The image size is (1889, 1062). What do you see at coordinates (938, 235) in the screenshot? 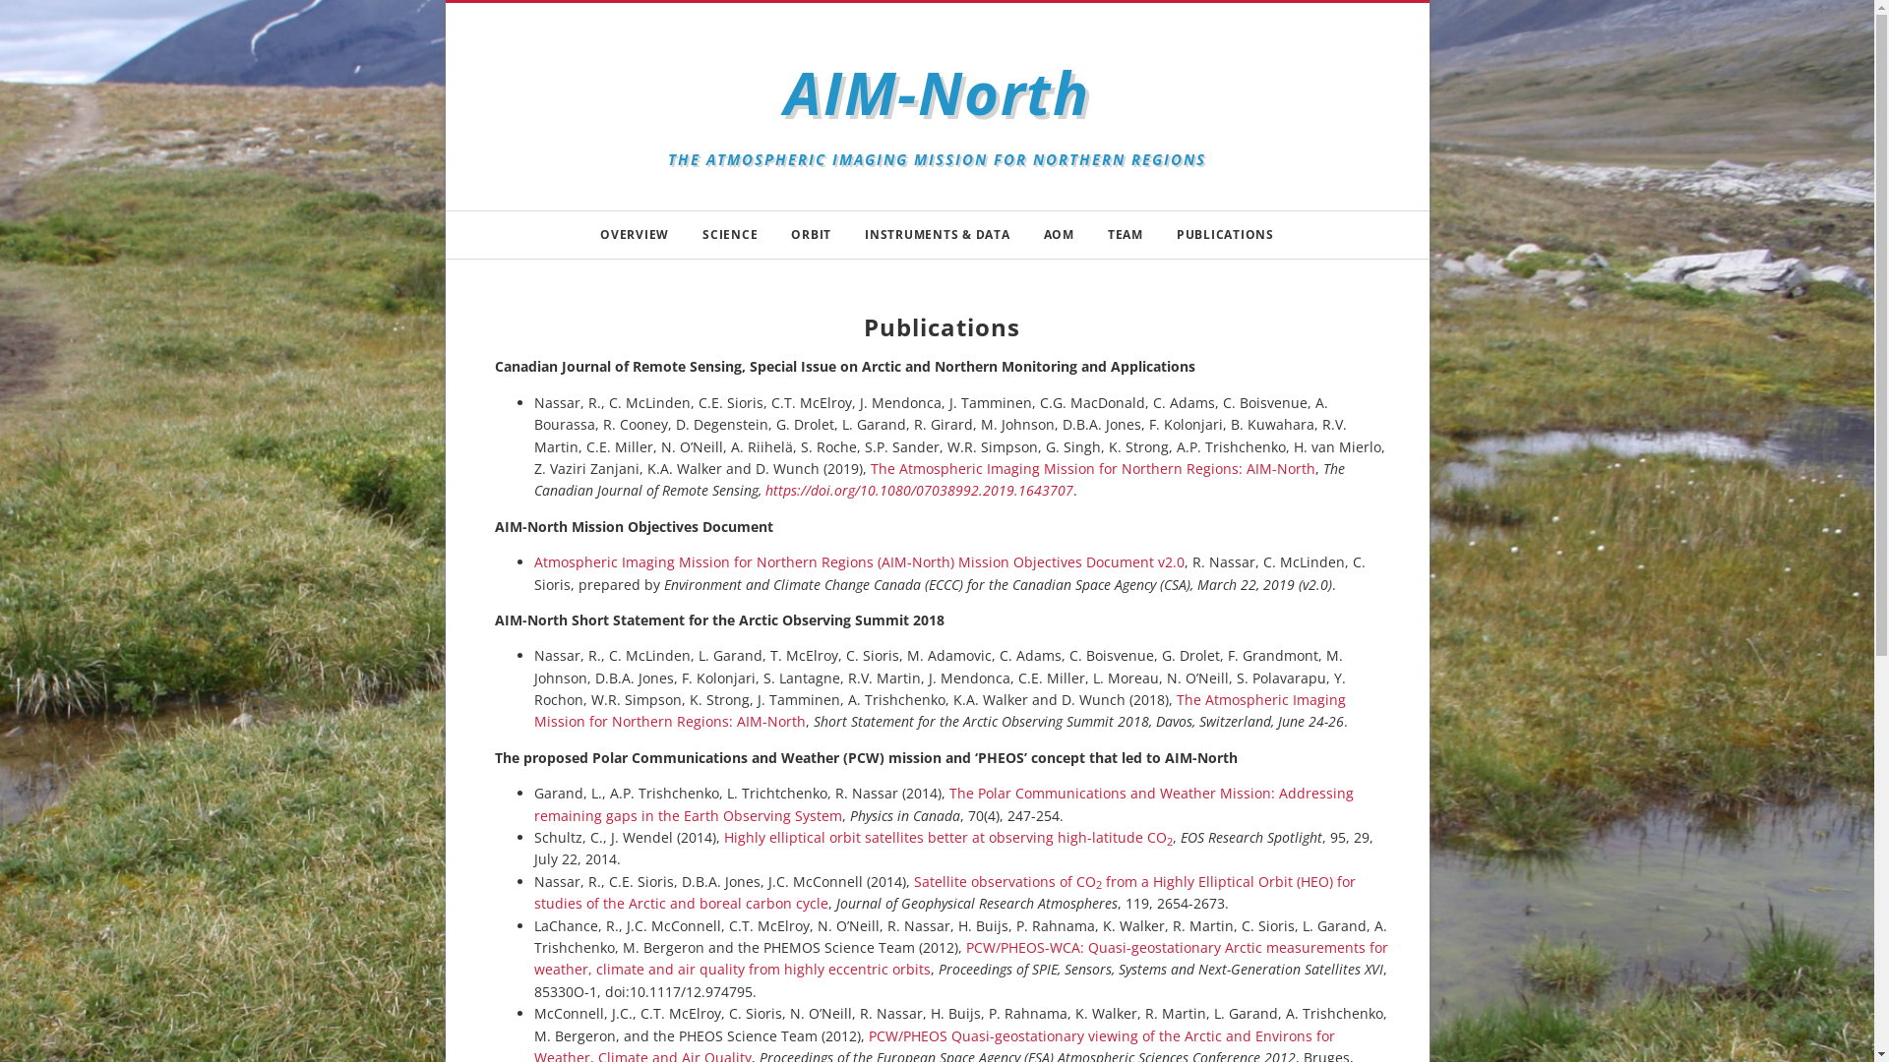
I see `INSTRUMENTS & DATA` at bounding box center [938, 235].